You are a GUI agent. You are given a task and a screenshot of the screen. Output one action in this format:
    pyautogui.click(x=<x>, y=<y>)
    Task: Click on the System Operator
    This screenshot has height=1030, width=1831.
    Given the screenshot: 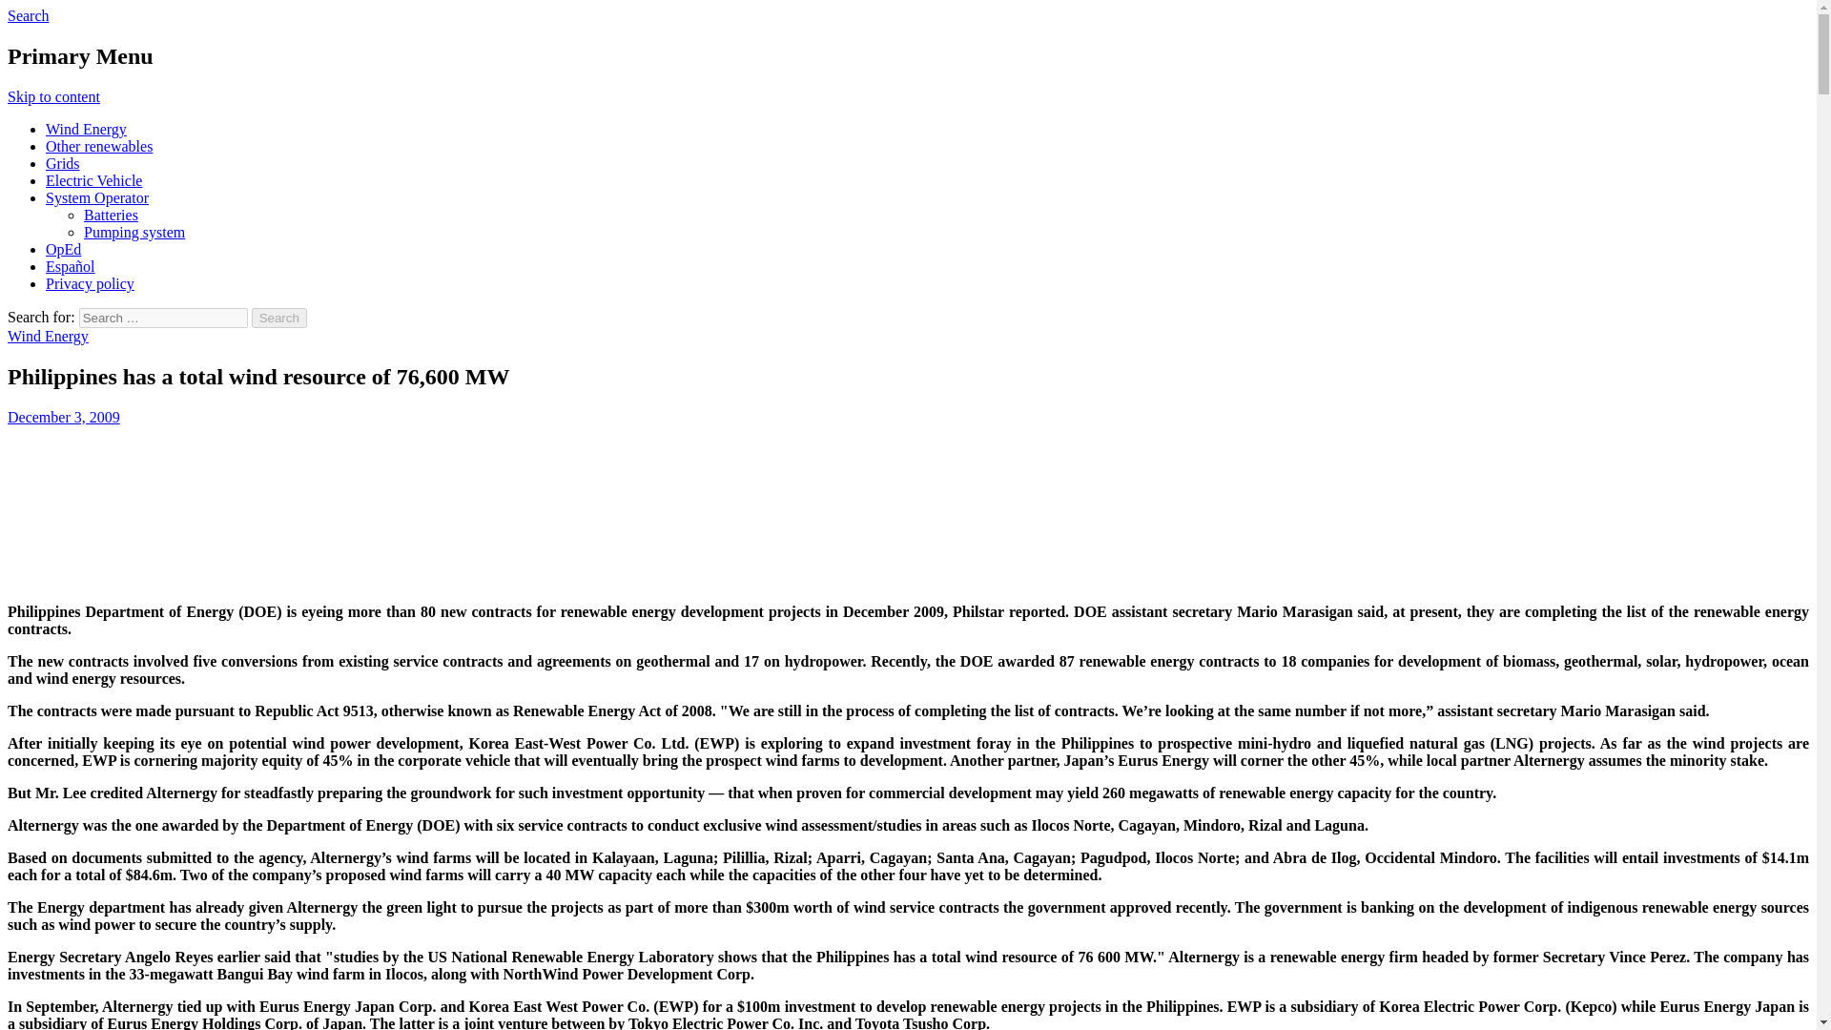 What is the action you would take?
    pyautogui.click(x=97, y=197)
    